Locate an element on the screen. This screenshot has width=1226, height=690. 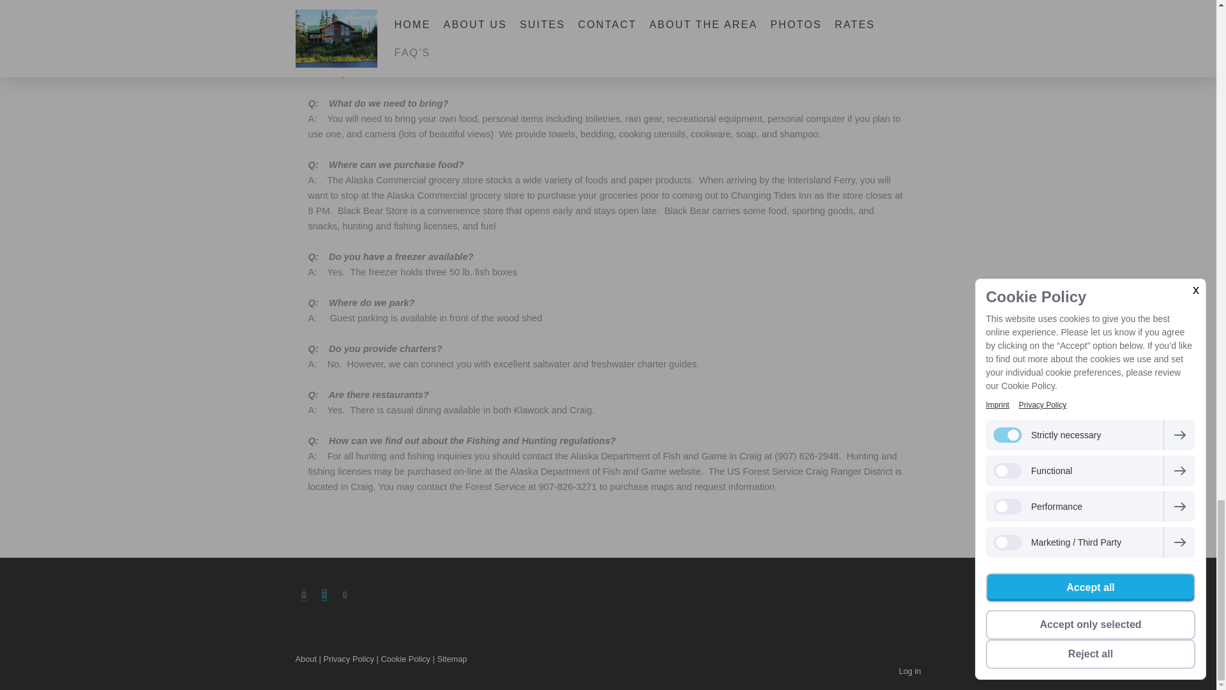
Facebook is located at coordinates (304, 595).